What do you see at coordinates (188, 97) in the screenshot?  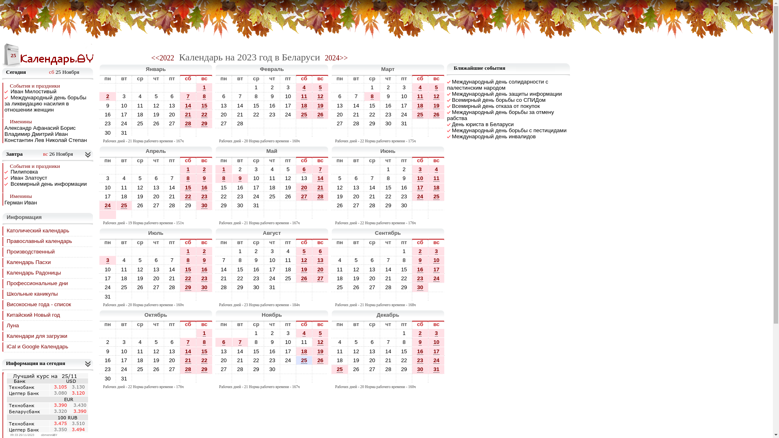 I see `7` at bounding box center [188, 97].